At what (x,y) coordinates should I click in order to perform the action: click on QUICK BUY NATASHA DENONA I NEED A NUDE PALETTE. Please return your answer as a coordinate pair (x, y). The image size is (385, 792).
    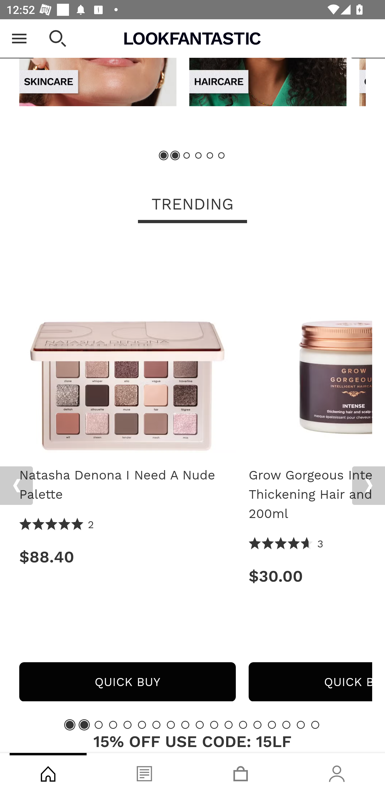
    Looking at the image, I should click on (127, 682).